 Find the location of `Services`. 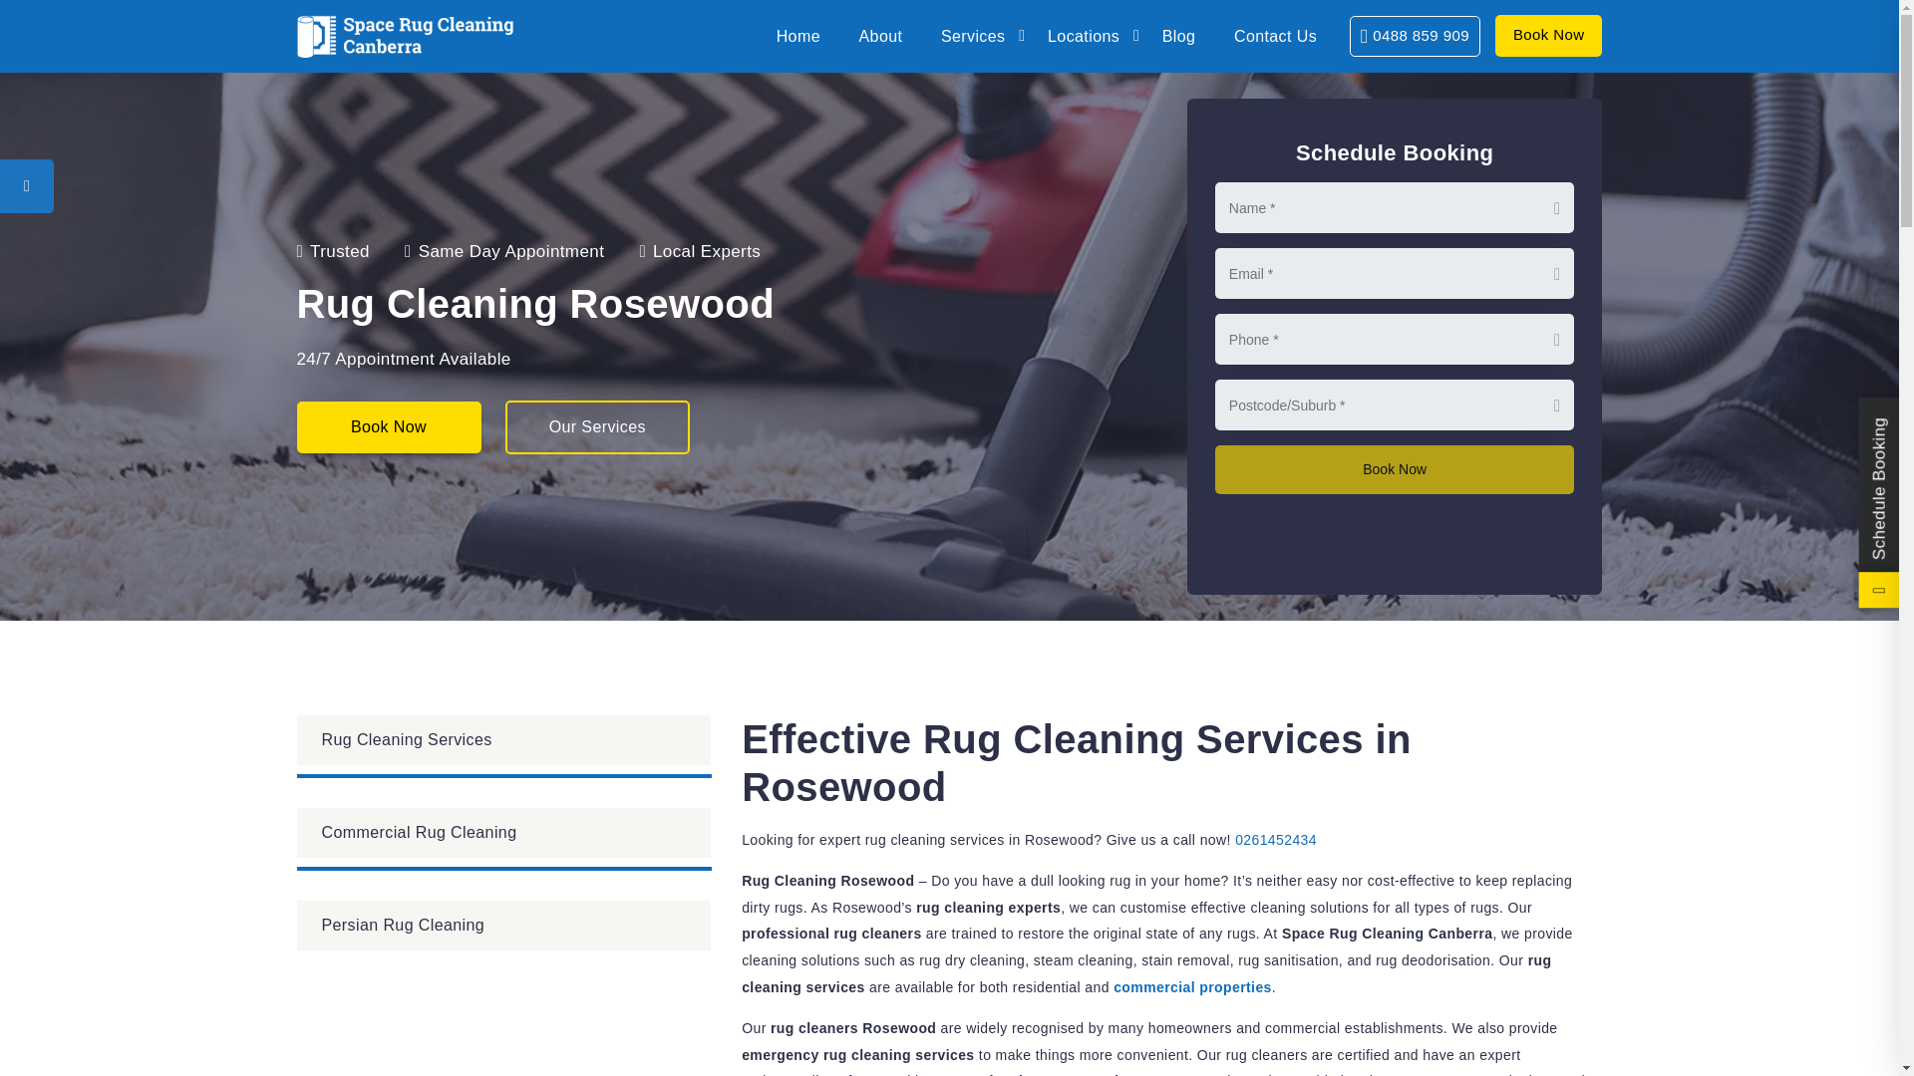

Services is located at coordinates (975, 36).